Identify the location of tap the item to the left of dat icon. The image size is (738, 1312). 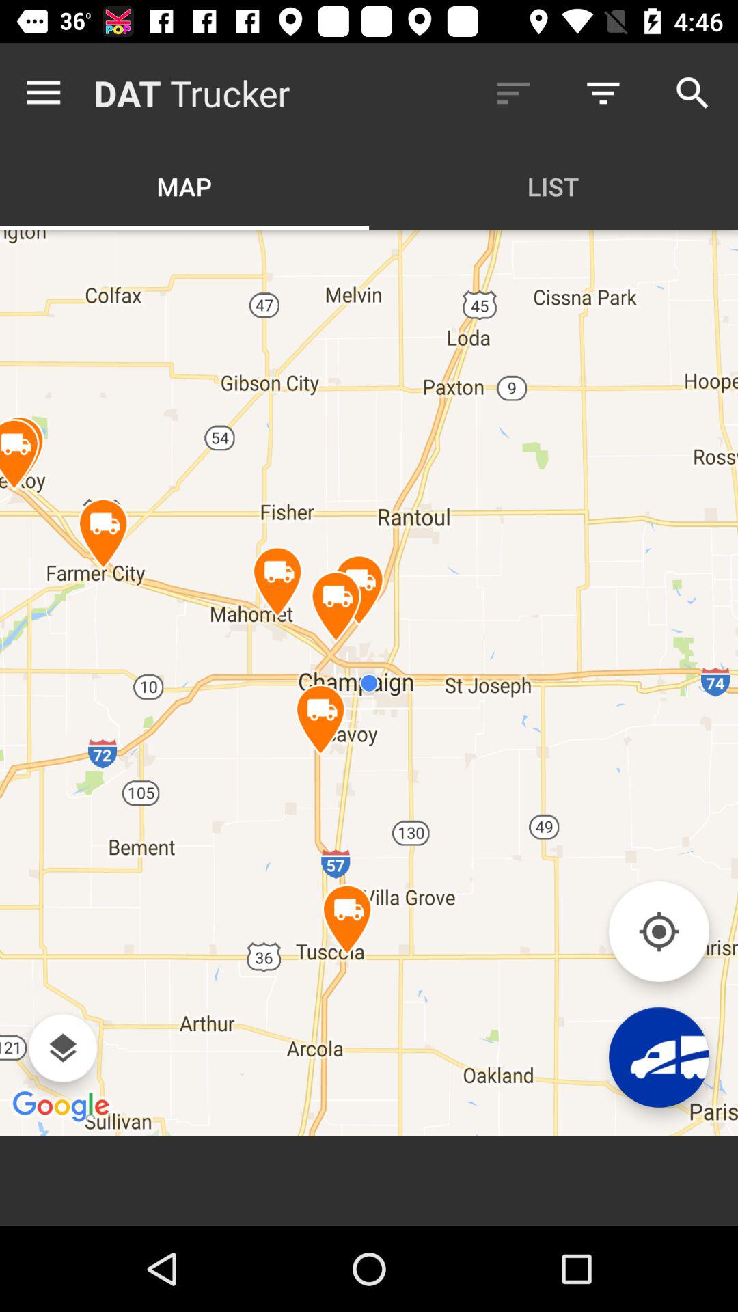
(46, 93).